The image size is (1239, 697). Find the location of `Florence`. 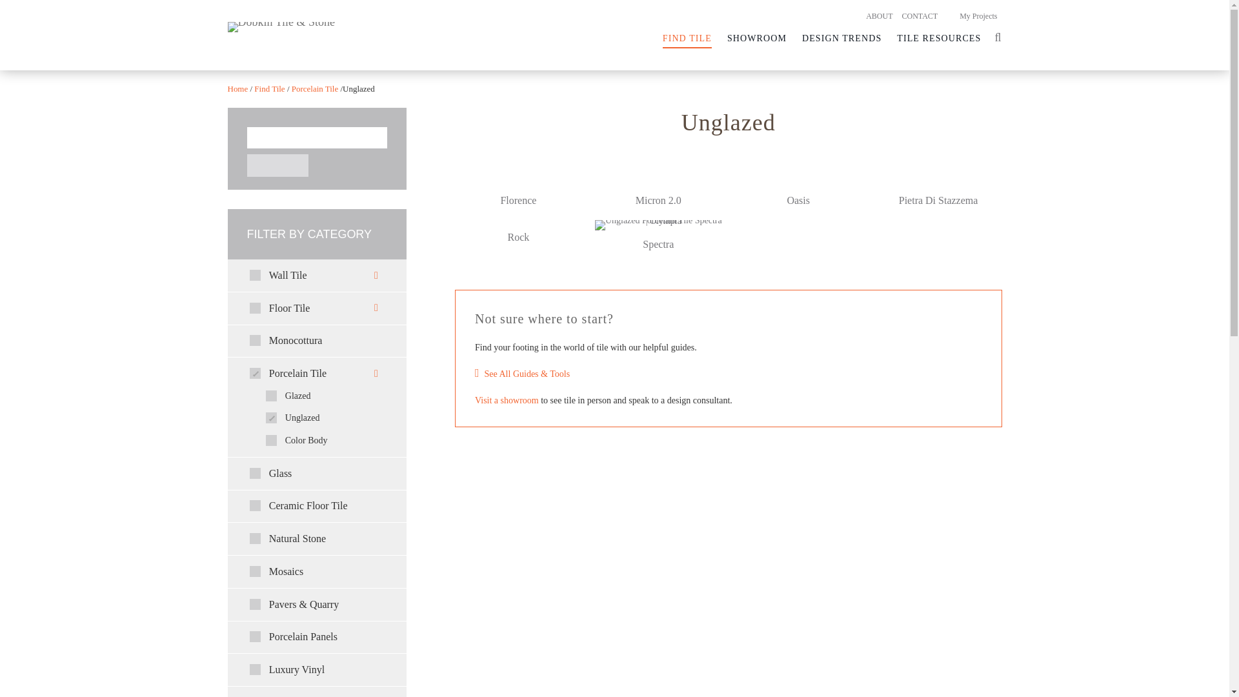

Florence is located at coordinates (519, 201).